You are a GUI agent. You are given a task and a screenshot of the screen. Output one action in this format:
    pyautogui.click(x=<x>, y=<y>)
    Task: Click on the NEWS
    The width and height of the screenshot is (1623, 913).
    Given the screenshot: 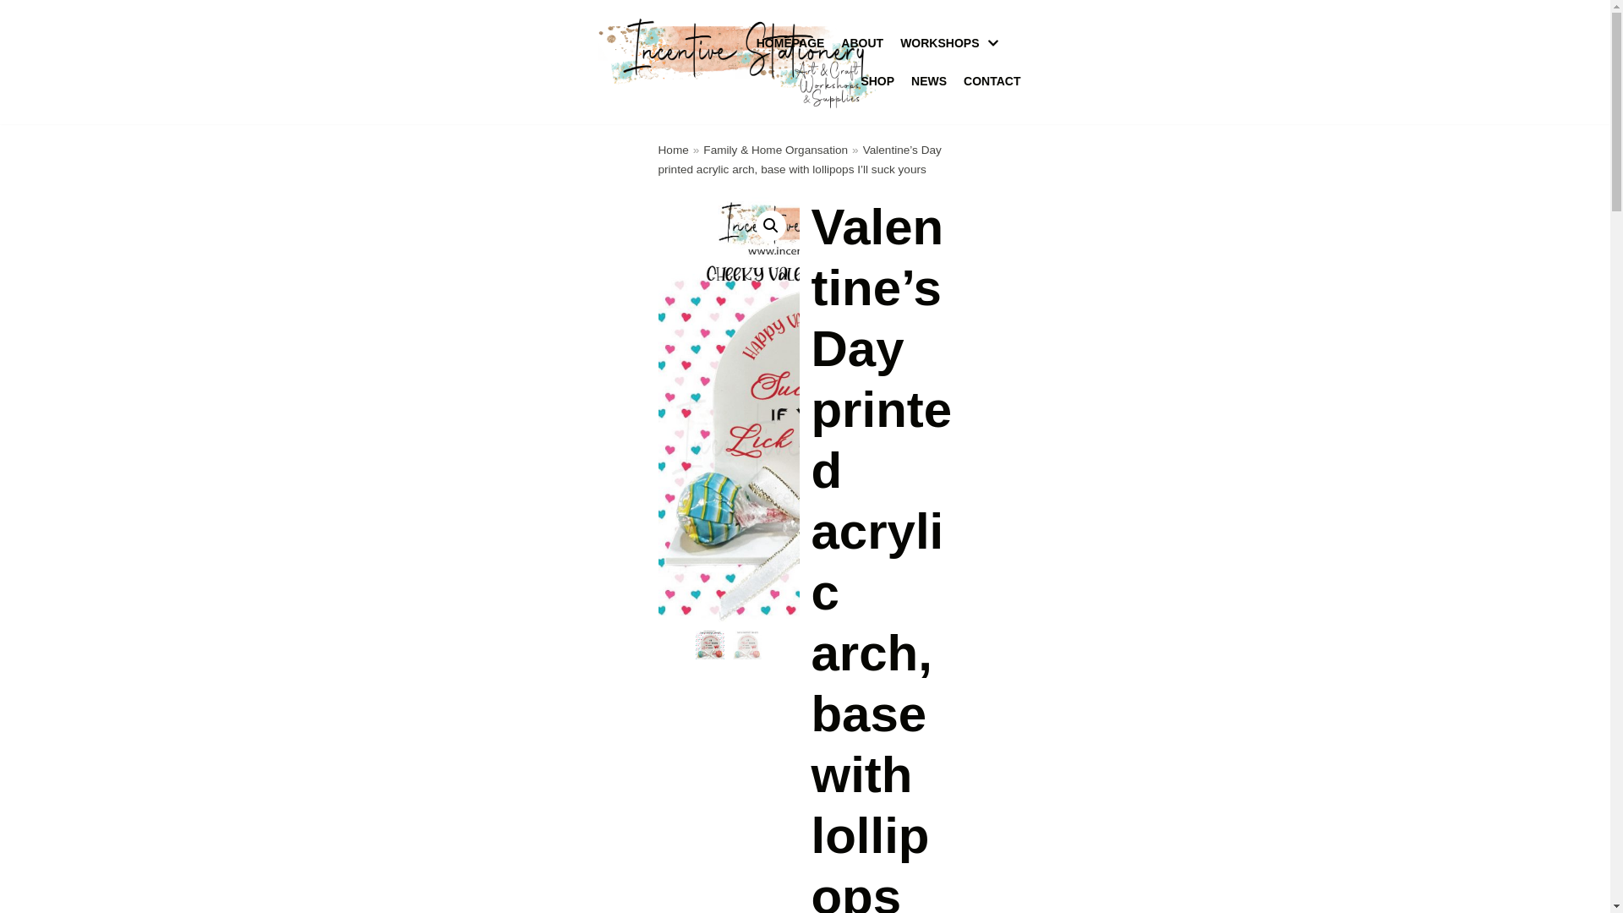 What is the action you would take?
    pyautogui.click(x=928, y=81)
    